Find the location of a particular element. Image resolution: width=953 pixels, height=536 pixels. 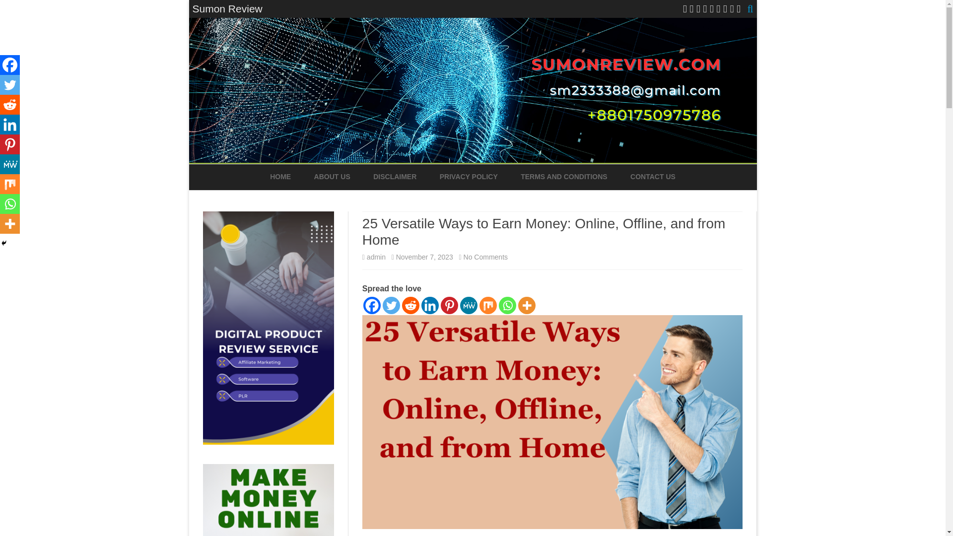

CONTACT US is located at coordinates (653, 177).